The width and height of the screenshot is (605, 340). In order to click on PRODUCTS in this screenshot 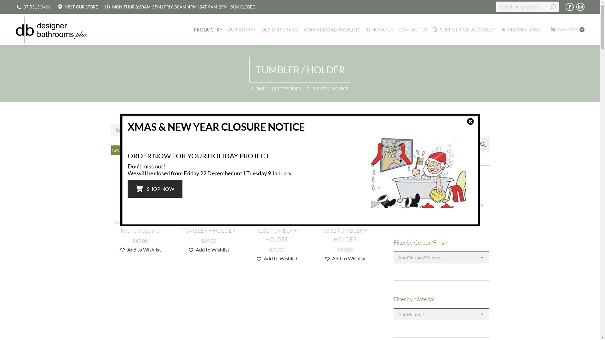, I will do `click(208, 30)`.